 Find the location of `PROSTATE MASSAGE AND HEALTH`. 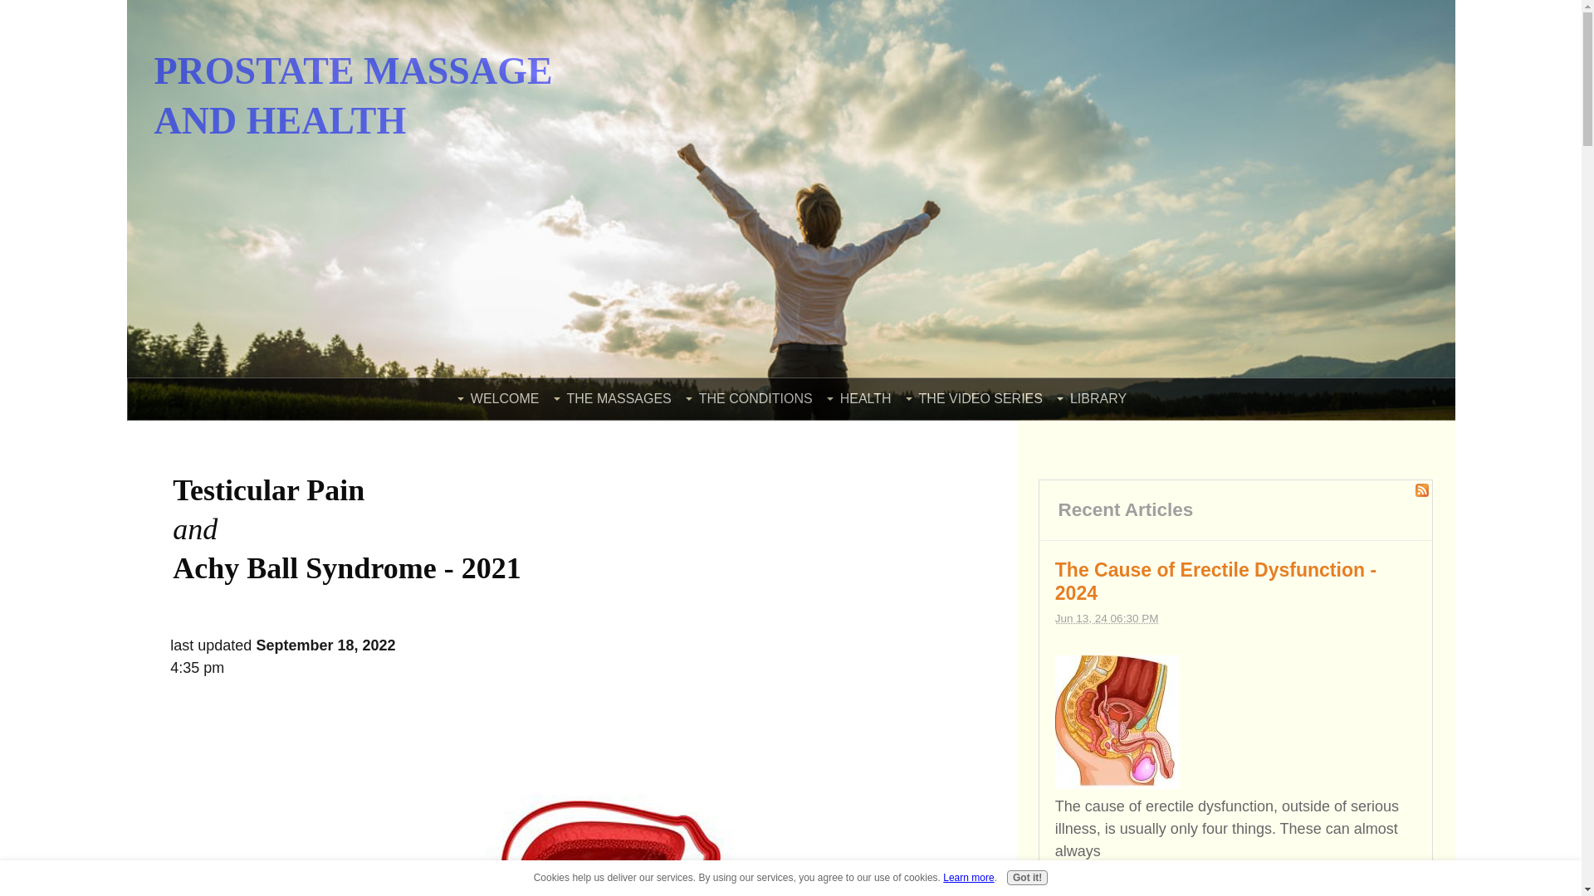

PROSTATE MASSAGE AND HEALTH is located at coordinates (354, 95).